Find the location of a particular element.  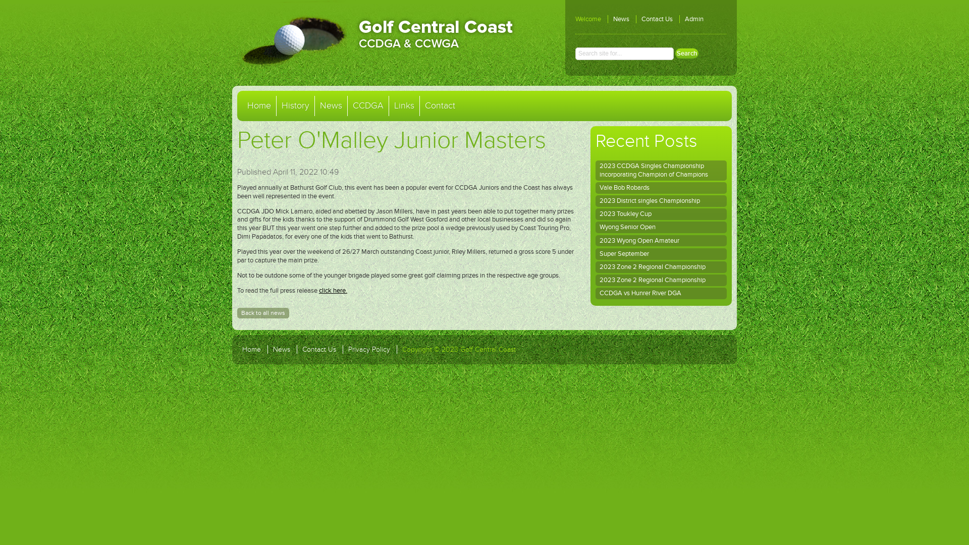

Contact Us is located at coordinates (319, 349).